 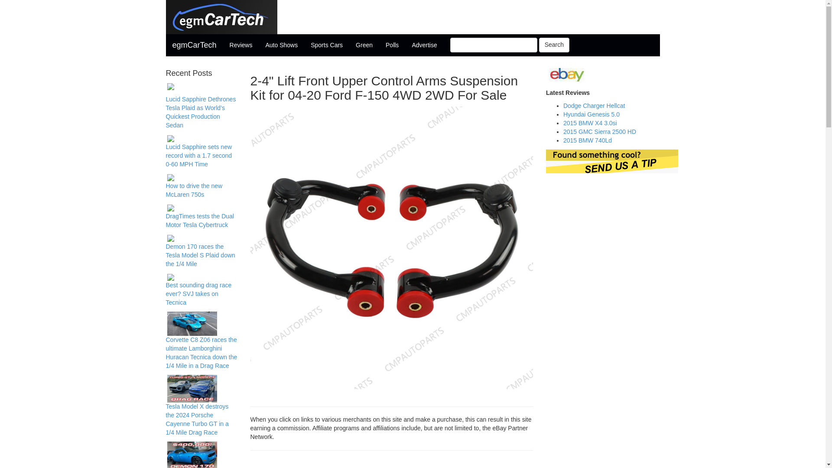 I want to click on 2015 BMW X4 3.0si, so click(x=590, y=123).